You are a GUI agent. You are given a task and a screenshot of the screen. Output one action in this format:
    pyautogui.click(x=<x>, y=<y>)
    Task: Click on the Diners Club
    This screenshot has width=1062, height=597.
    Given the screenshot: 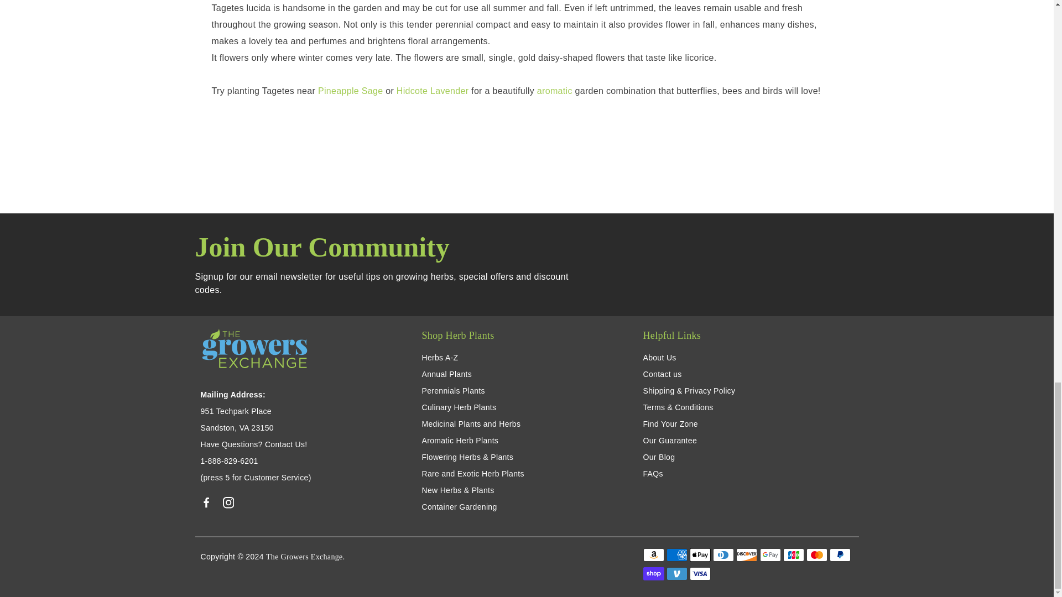 What is the action you would take?
    pyautogui.click(x=723, y=555)
    